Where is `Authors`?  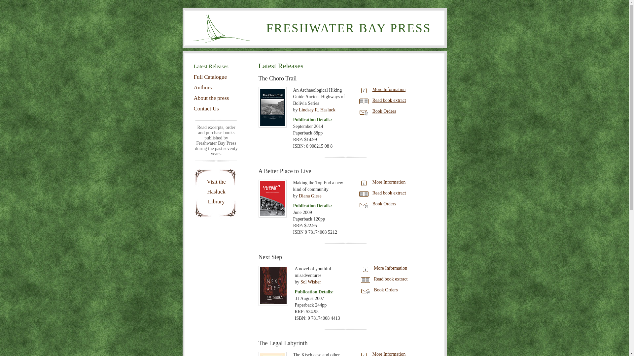
Authors is located at coordinates (203, 88).